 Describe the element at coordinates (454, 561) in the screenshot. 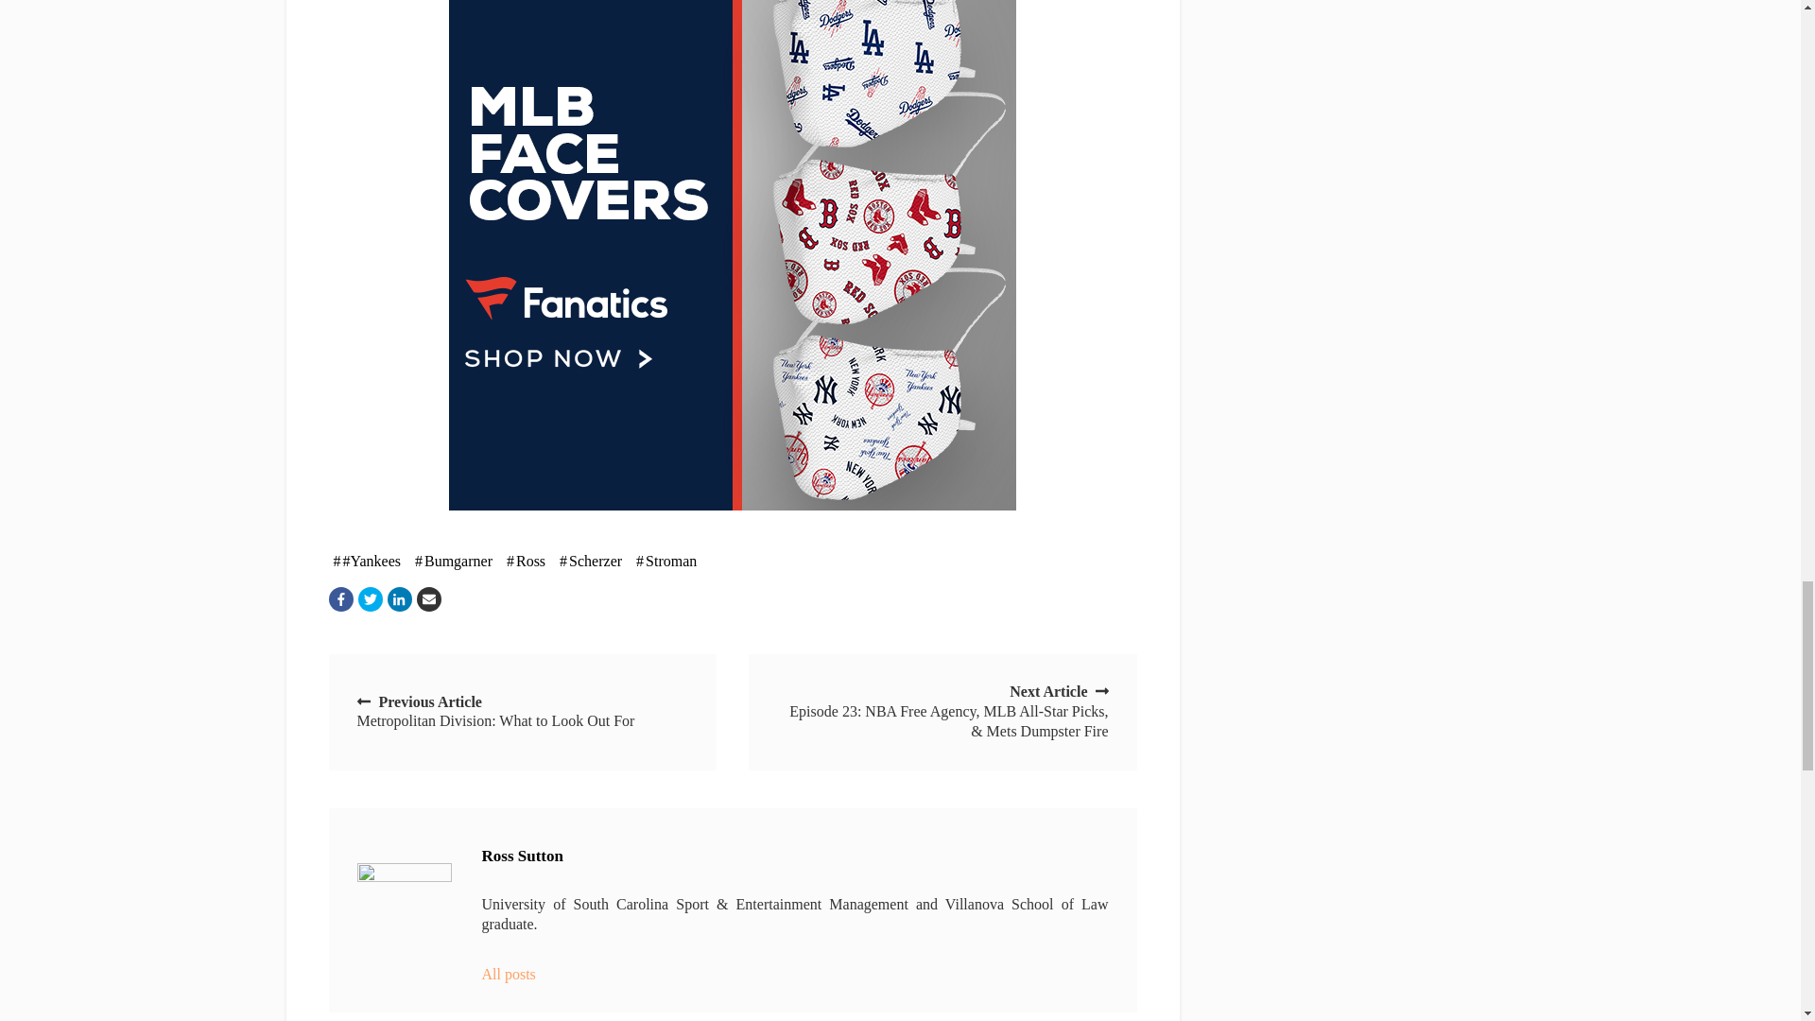

I see `Bumgarner` at that location.